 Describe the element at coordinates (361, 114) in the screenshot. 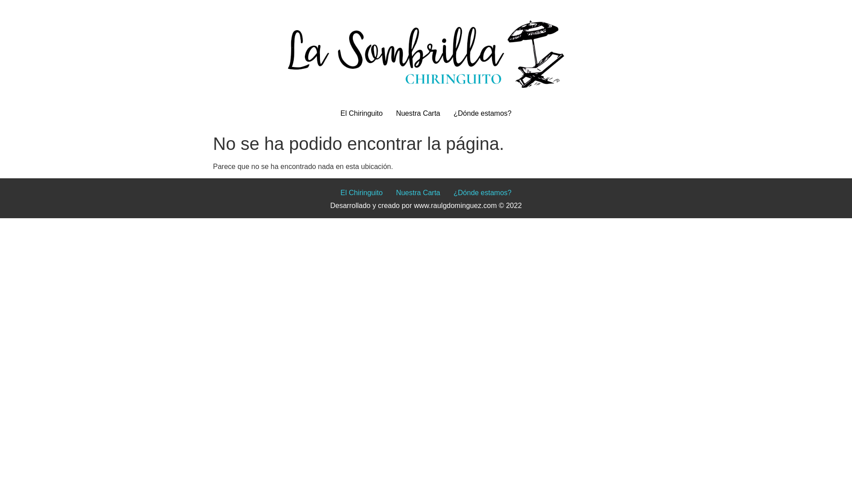

I see `El Chiringuito` at that location.